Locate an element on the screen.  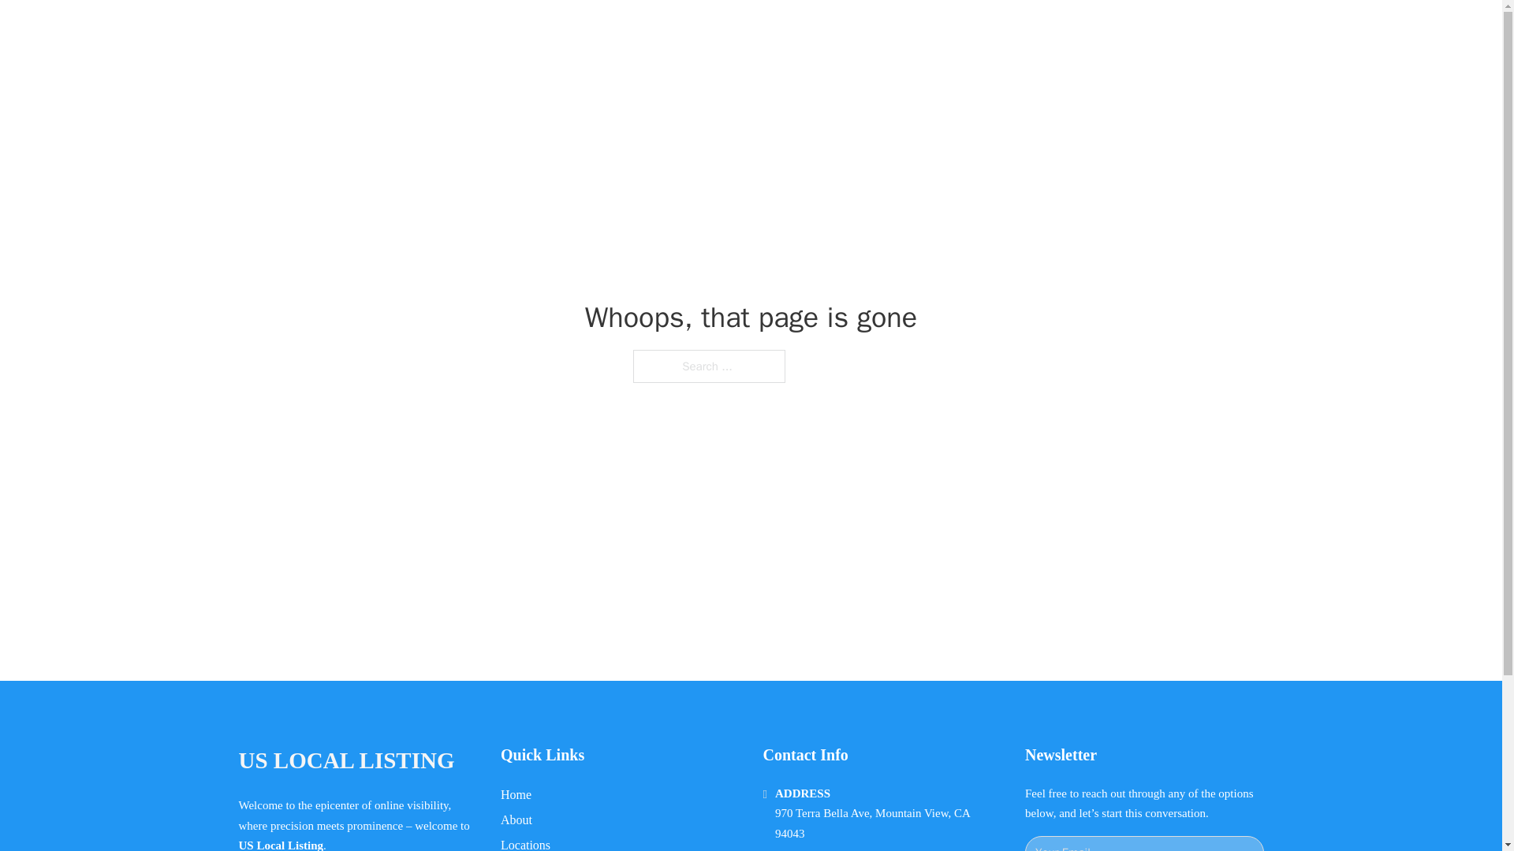
US LOCAL LISTING is located at coordinates (345, 760).